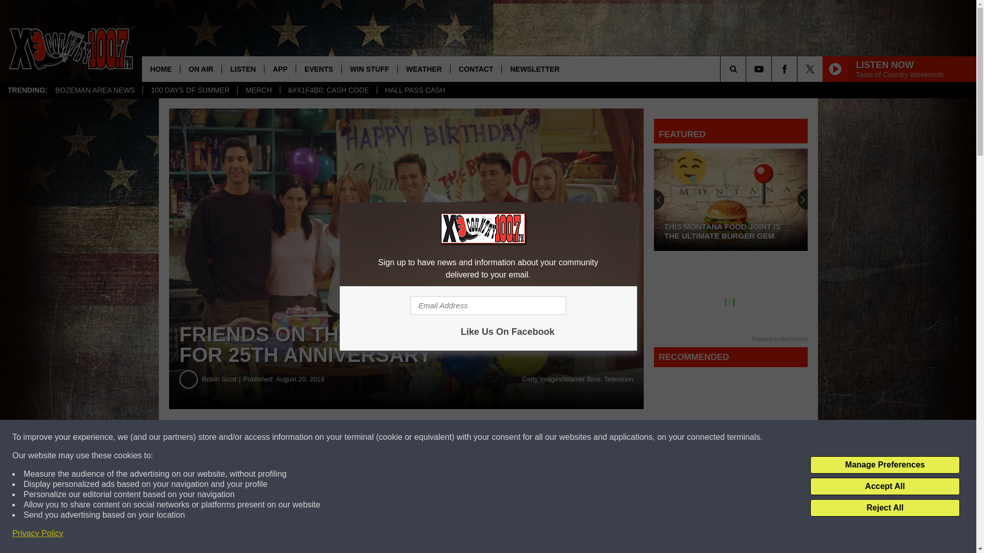 The width and height of the screenshot is (984, 553). What do you see at coordinates (312, 437) in the screenshot?
I see `Share on Facebook` at bounding box center [312, 437].